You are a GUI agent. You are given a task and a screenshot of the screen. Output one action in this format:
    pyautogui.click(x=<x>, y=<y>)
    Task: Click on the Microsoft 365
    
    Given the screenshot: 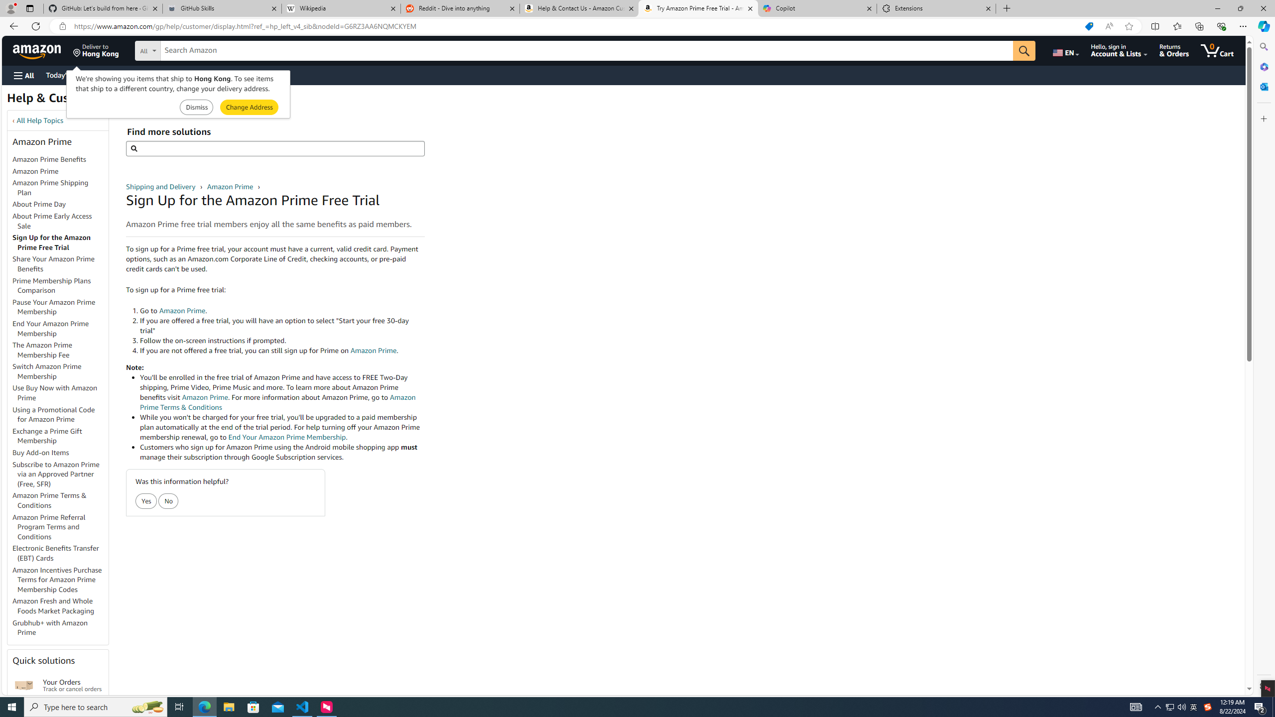 What is the action you would take?
    pyautogui.click(x=1263, y=67)
    